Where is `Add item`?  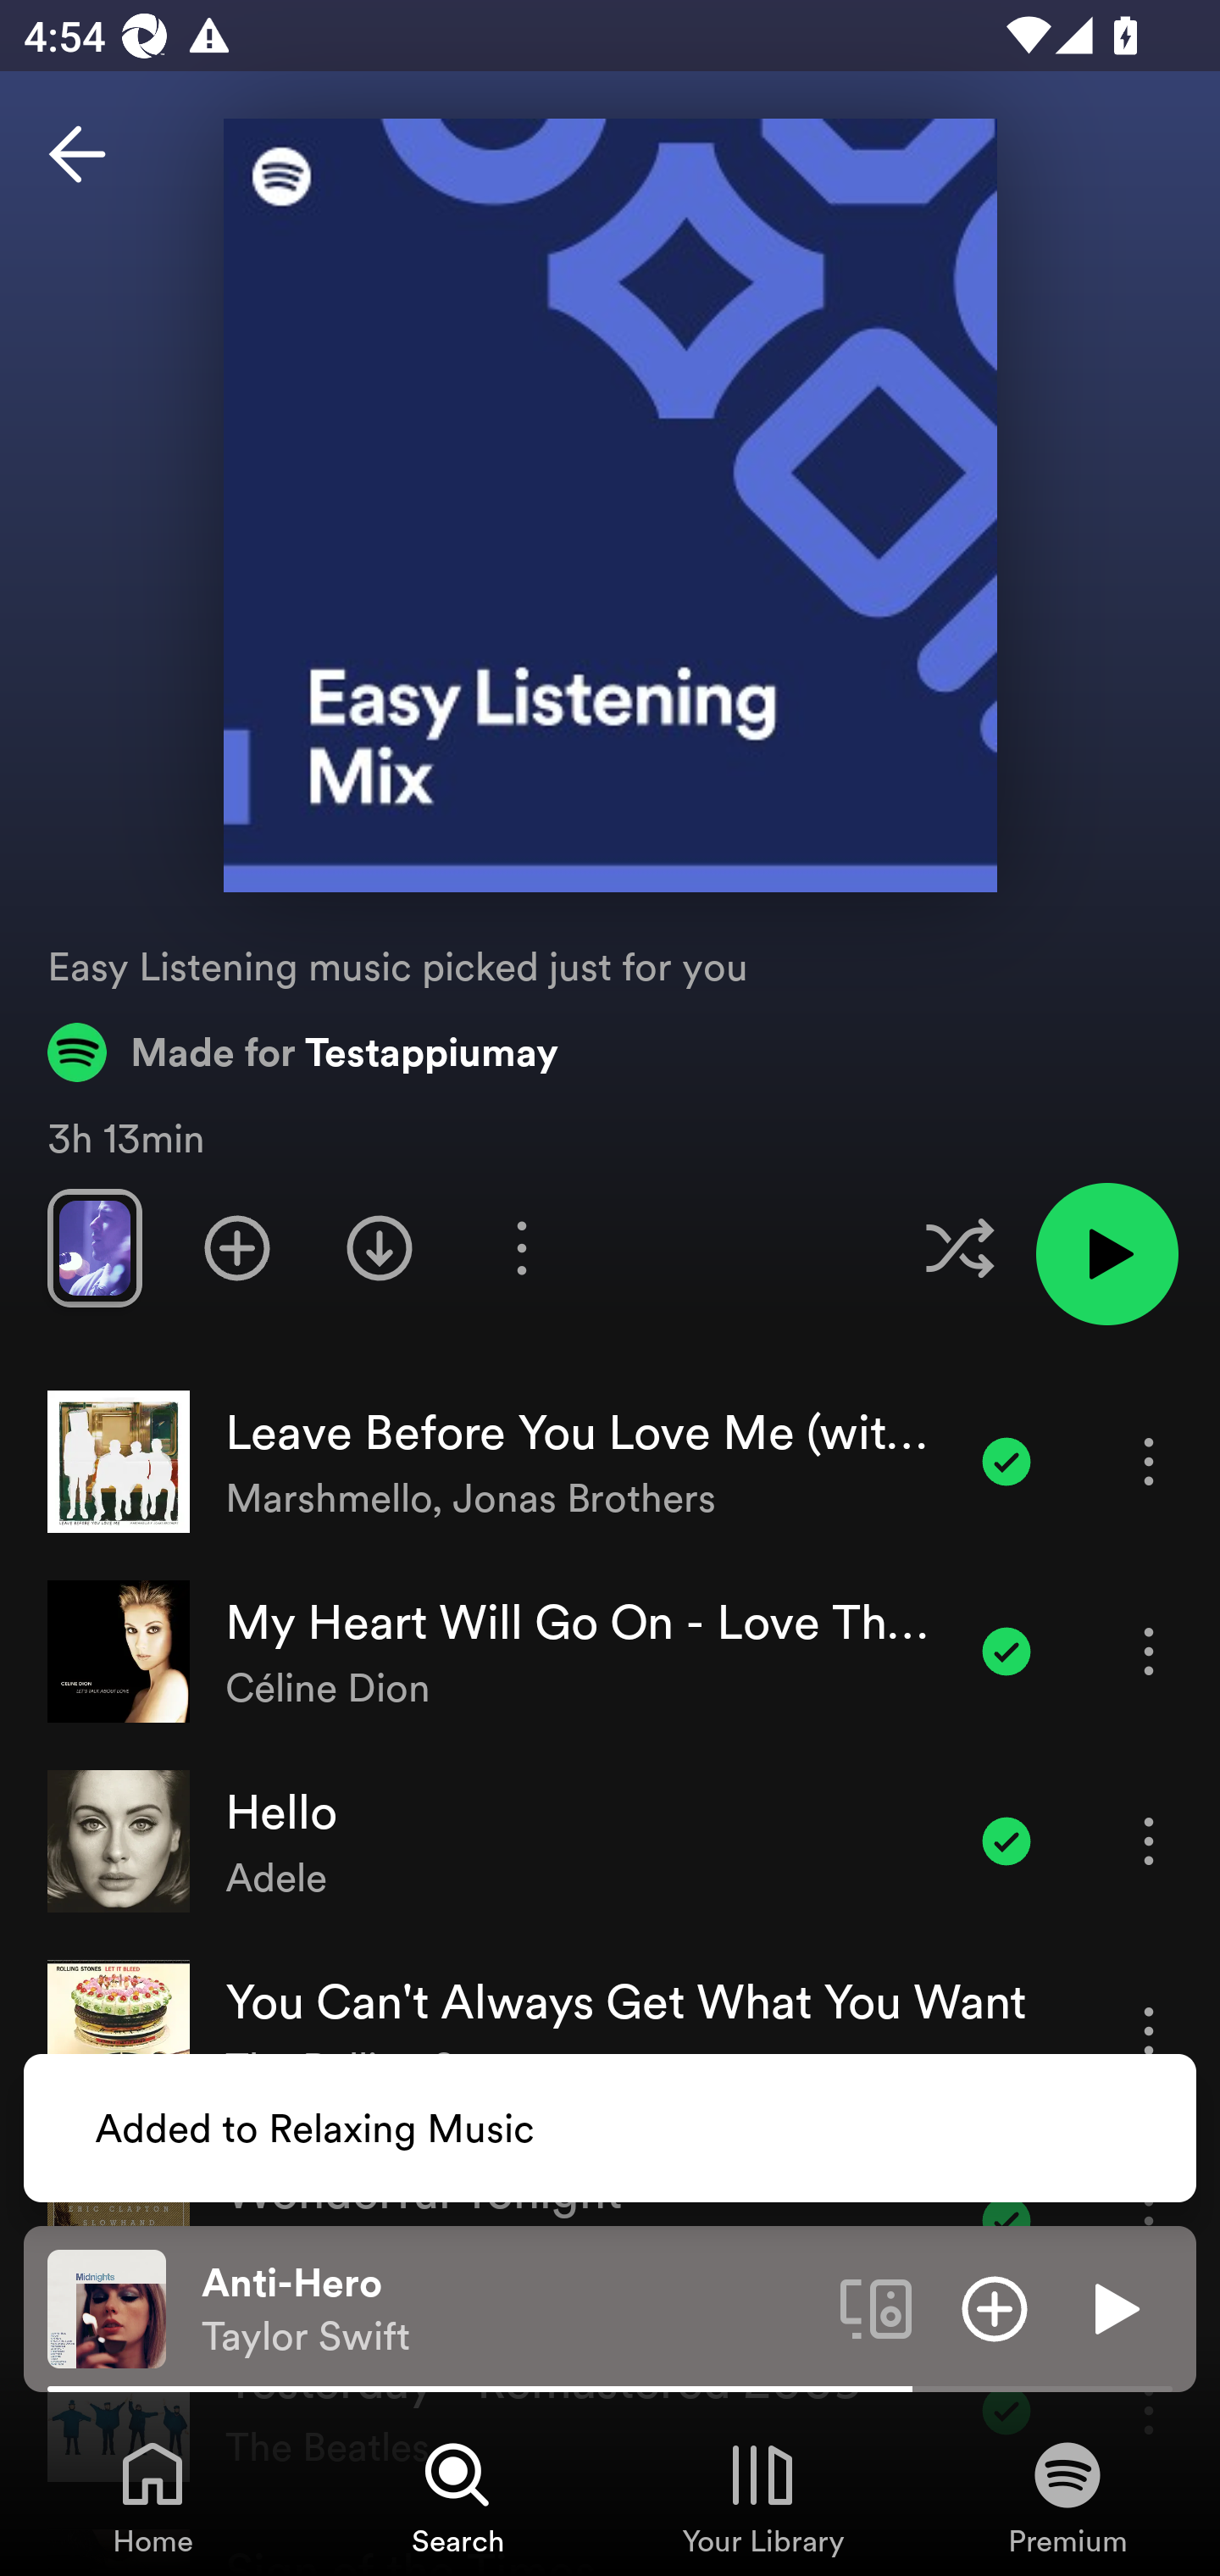
Add item is located at coordinates (995, 2307).